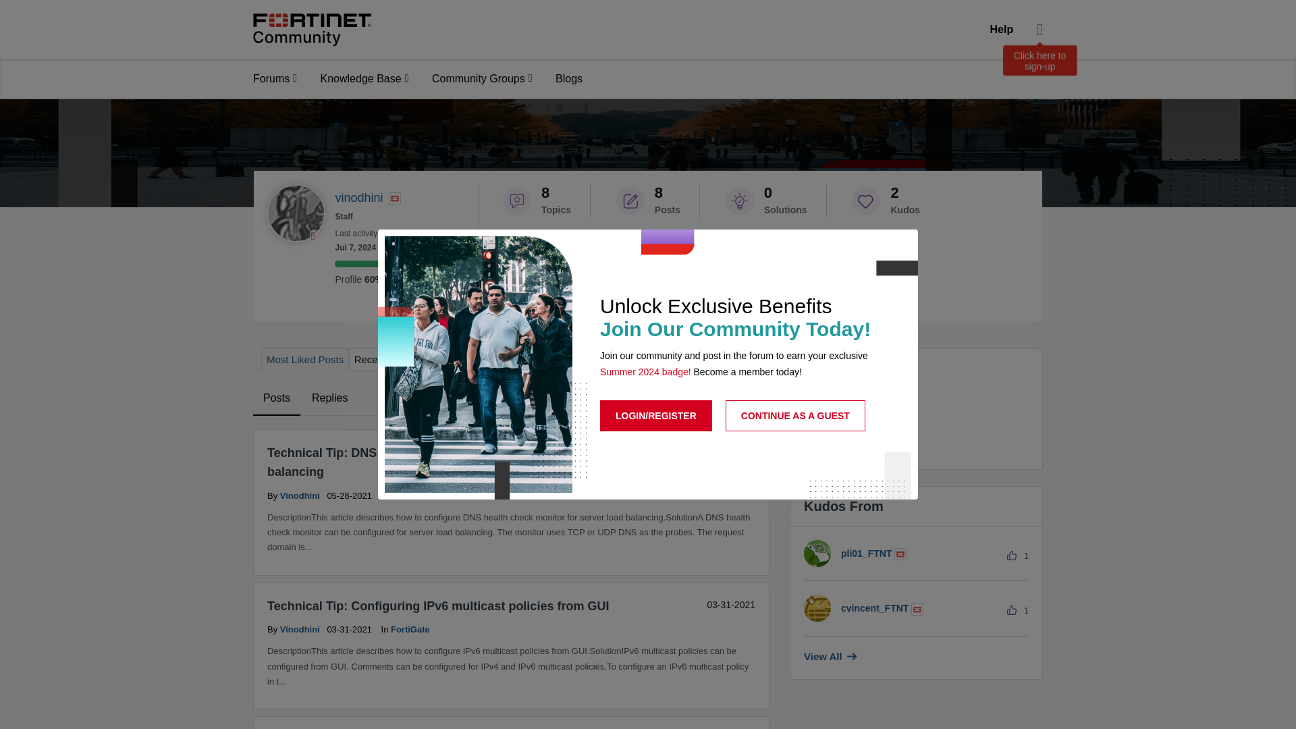 This screenshot has height=729, width=1296. Describe the element at coordinates (301, 629) in the screenshot. I see `View profile` at that location.